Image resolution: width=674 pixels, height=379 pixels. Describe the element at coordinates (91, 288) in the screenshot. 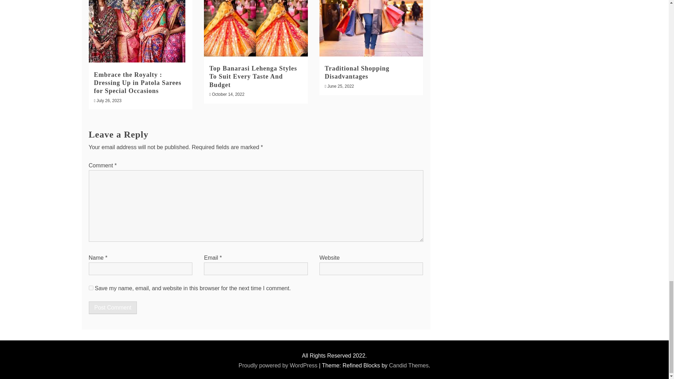

I see `yes` at that location.